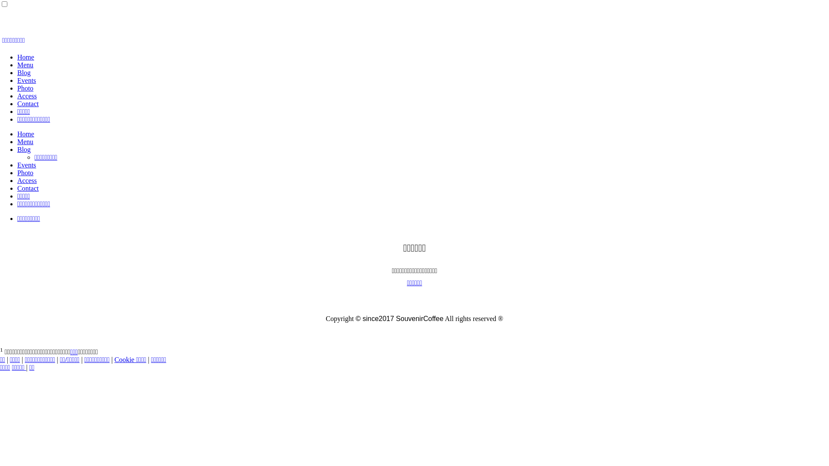 Image resolution: width=829 pixels, height=466 pixels. Describe the element at coordinates (26, 57) in the screenshot. I see `Home` at that location.